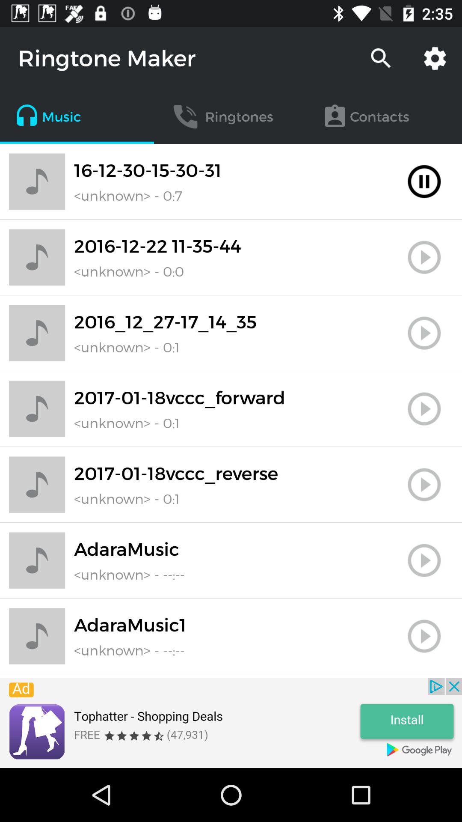  Describe the element at coordinates (424, 409) in the screenshot. I see `toggle play option` at that location.